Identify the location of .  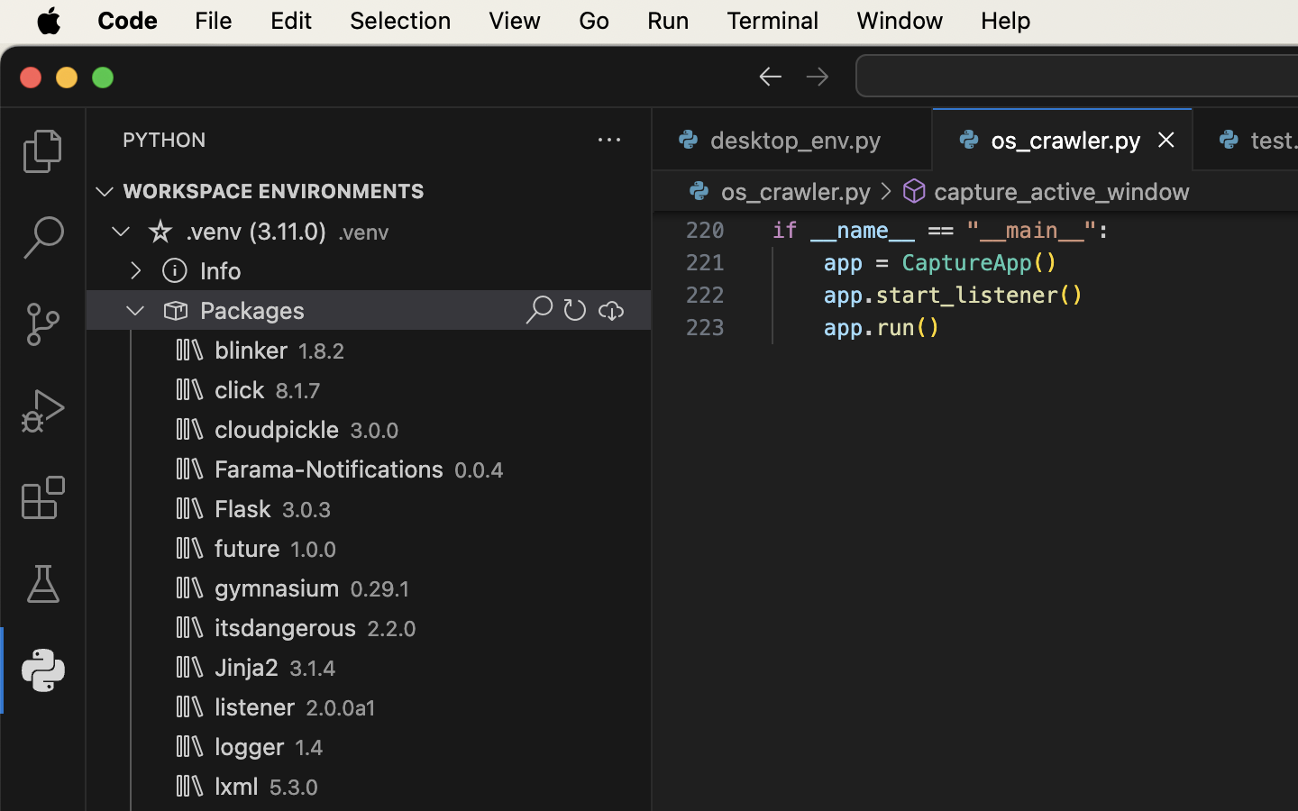
(43, 151).